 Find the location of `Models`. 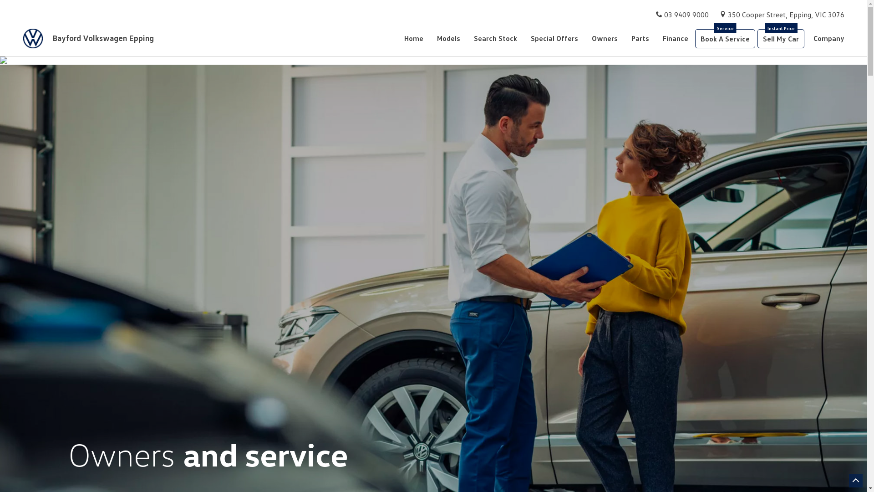

Models is located at coordinates (449, 38).